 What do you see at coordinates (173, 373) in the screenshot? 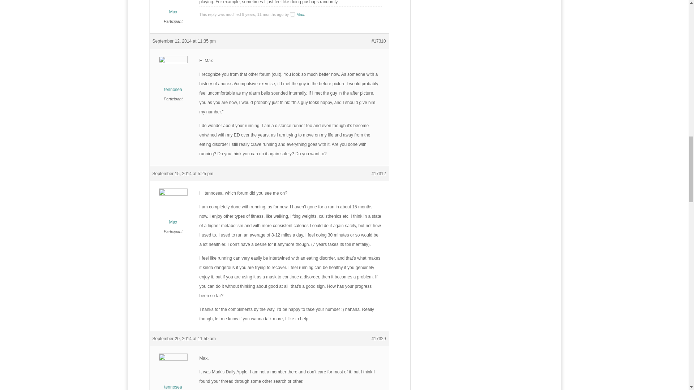
I see `View tennosea's profile` at bounding box center [173, 373].